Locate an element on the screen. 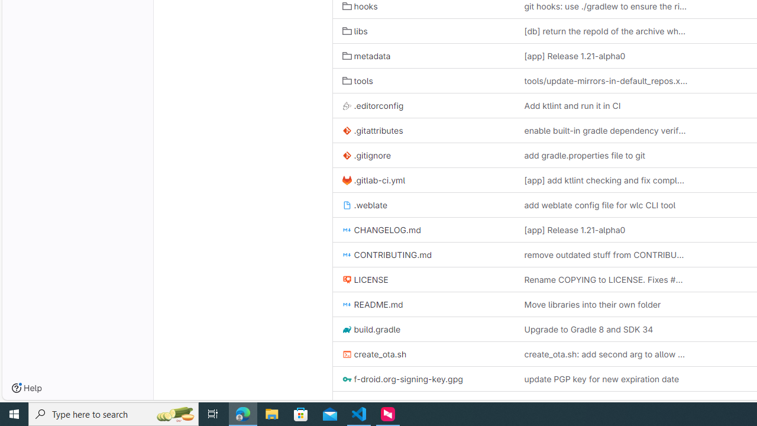  f-droid.org-signing-key.gpg is located at coordinates (423, 379).